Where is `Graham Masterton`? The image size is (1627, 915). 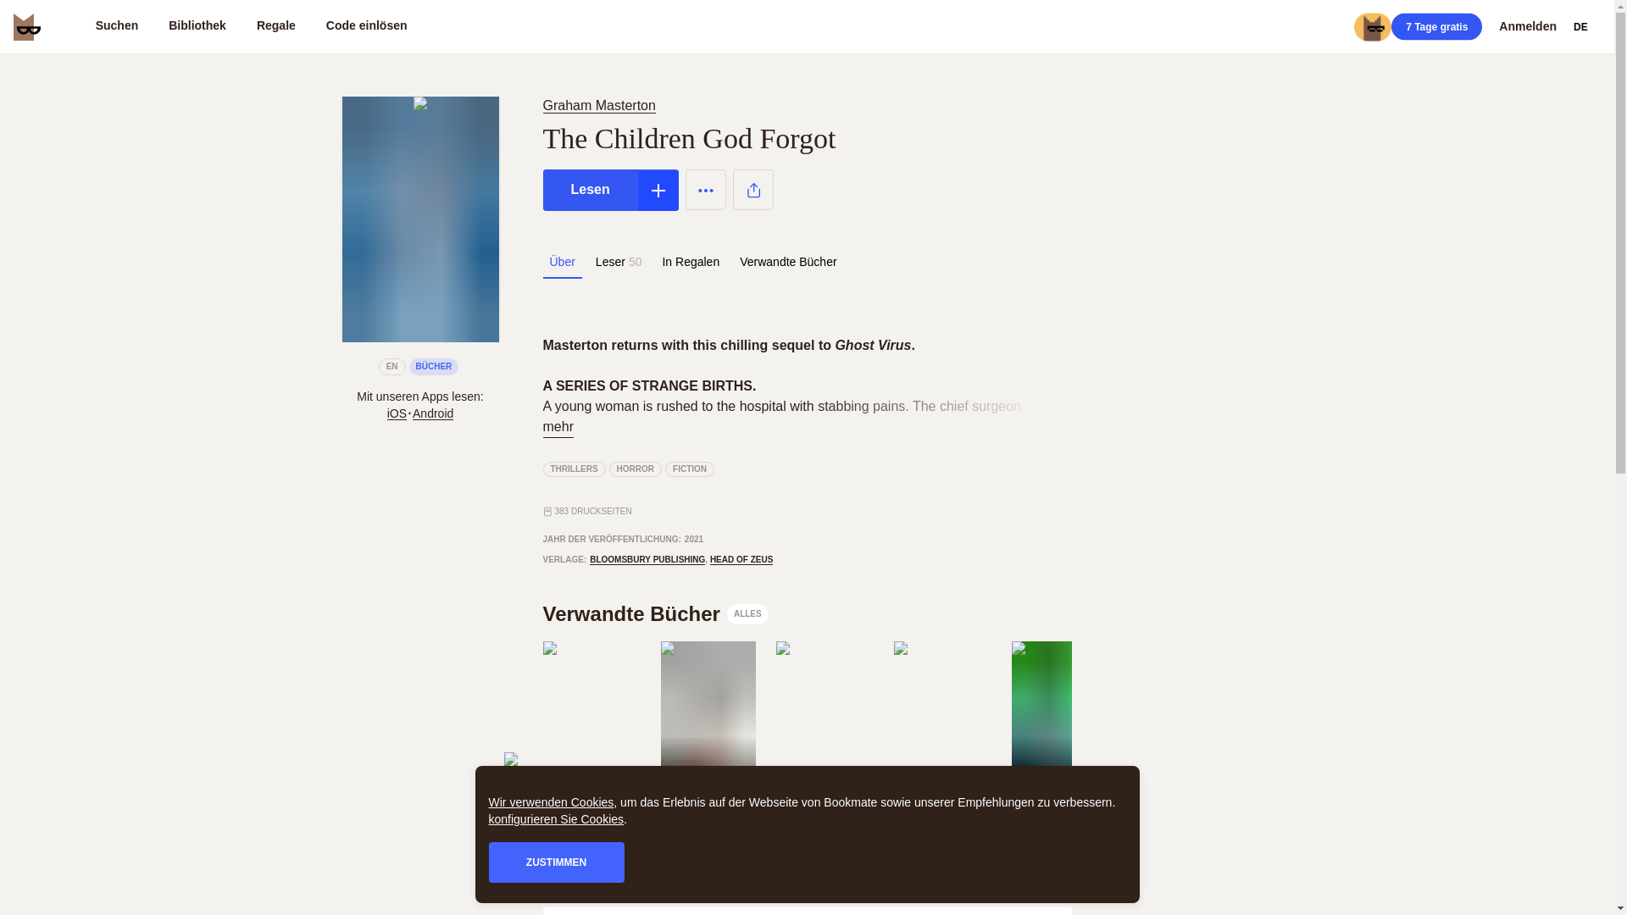
Graham Masterton is located at coordinates (942, 805).